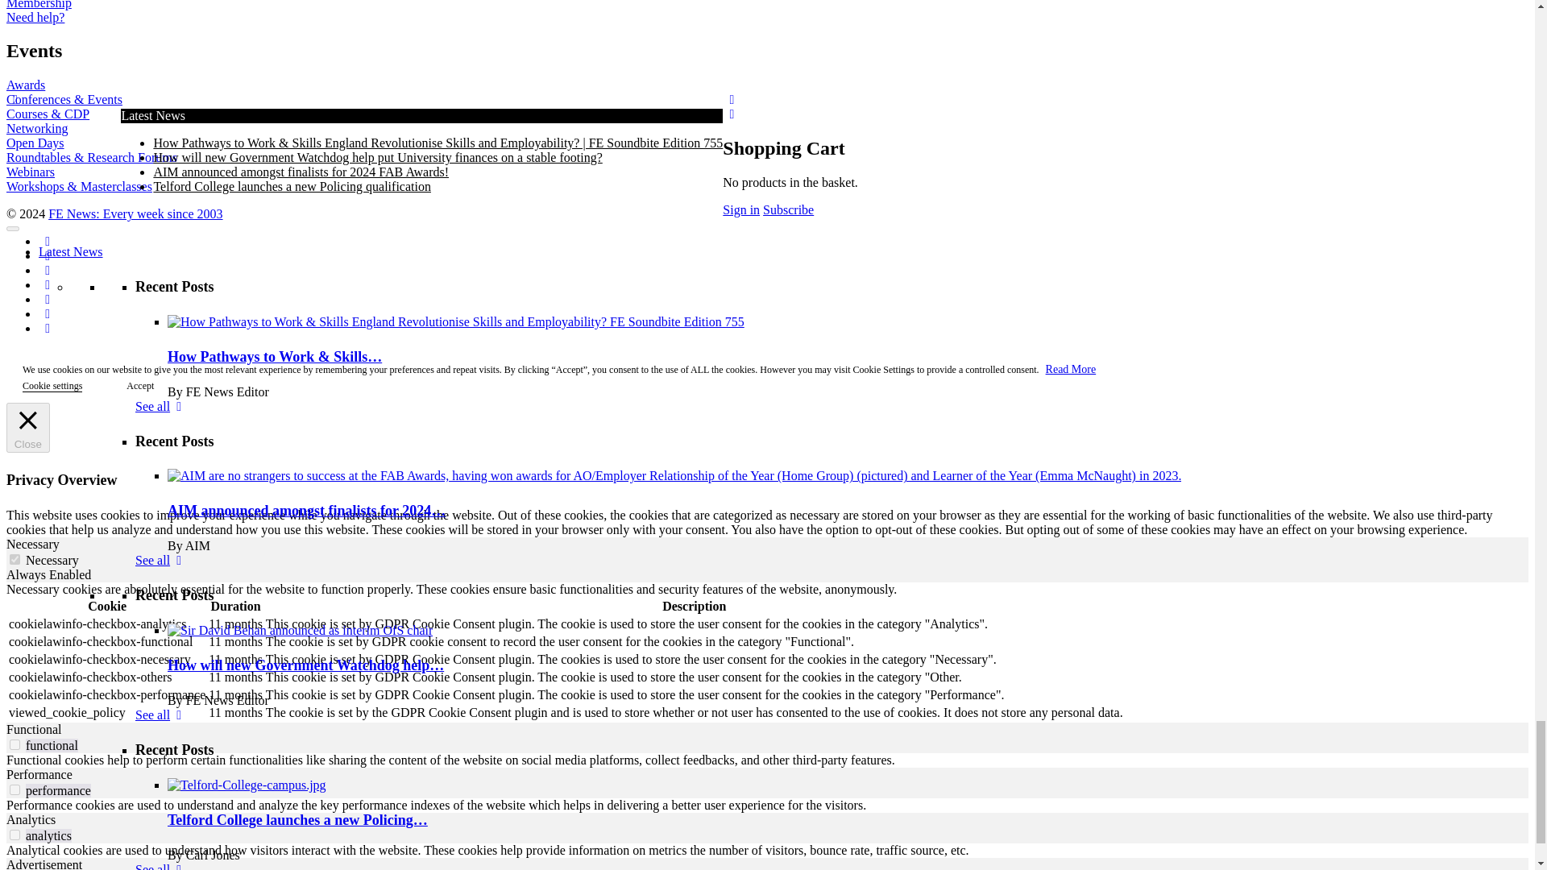 The width and height of the screenshot is (1547, 870). I want to click on on, so click(15, 789).